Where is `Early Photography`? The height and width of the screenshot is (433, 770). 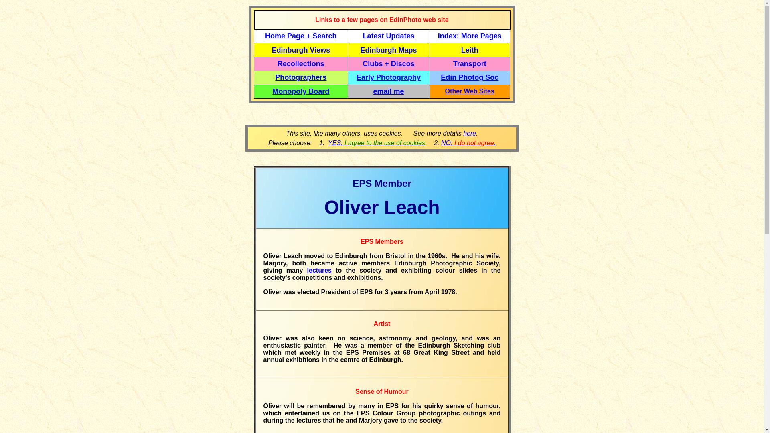
Early Photography is located at coordinates (388, 77).